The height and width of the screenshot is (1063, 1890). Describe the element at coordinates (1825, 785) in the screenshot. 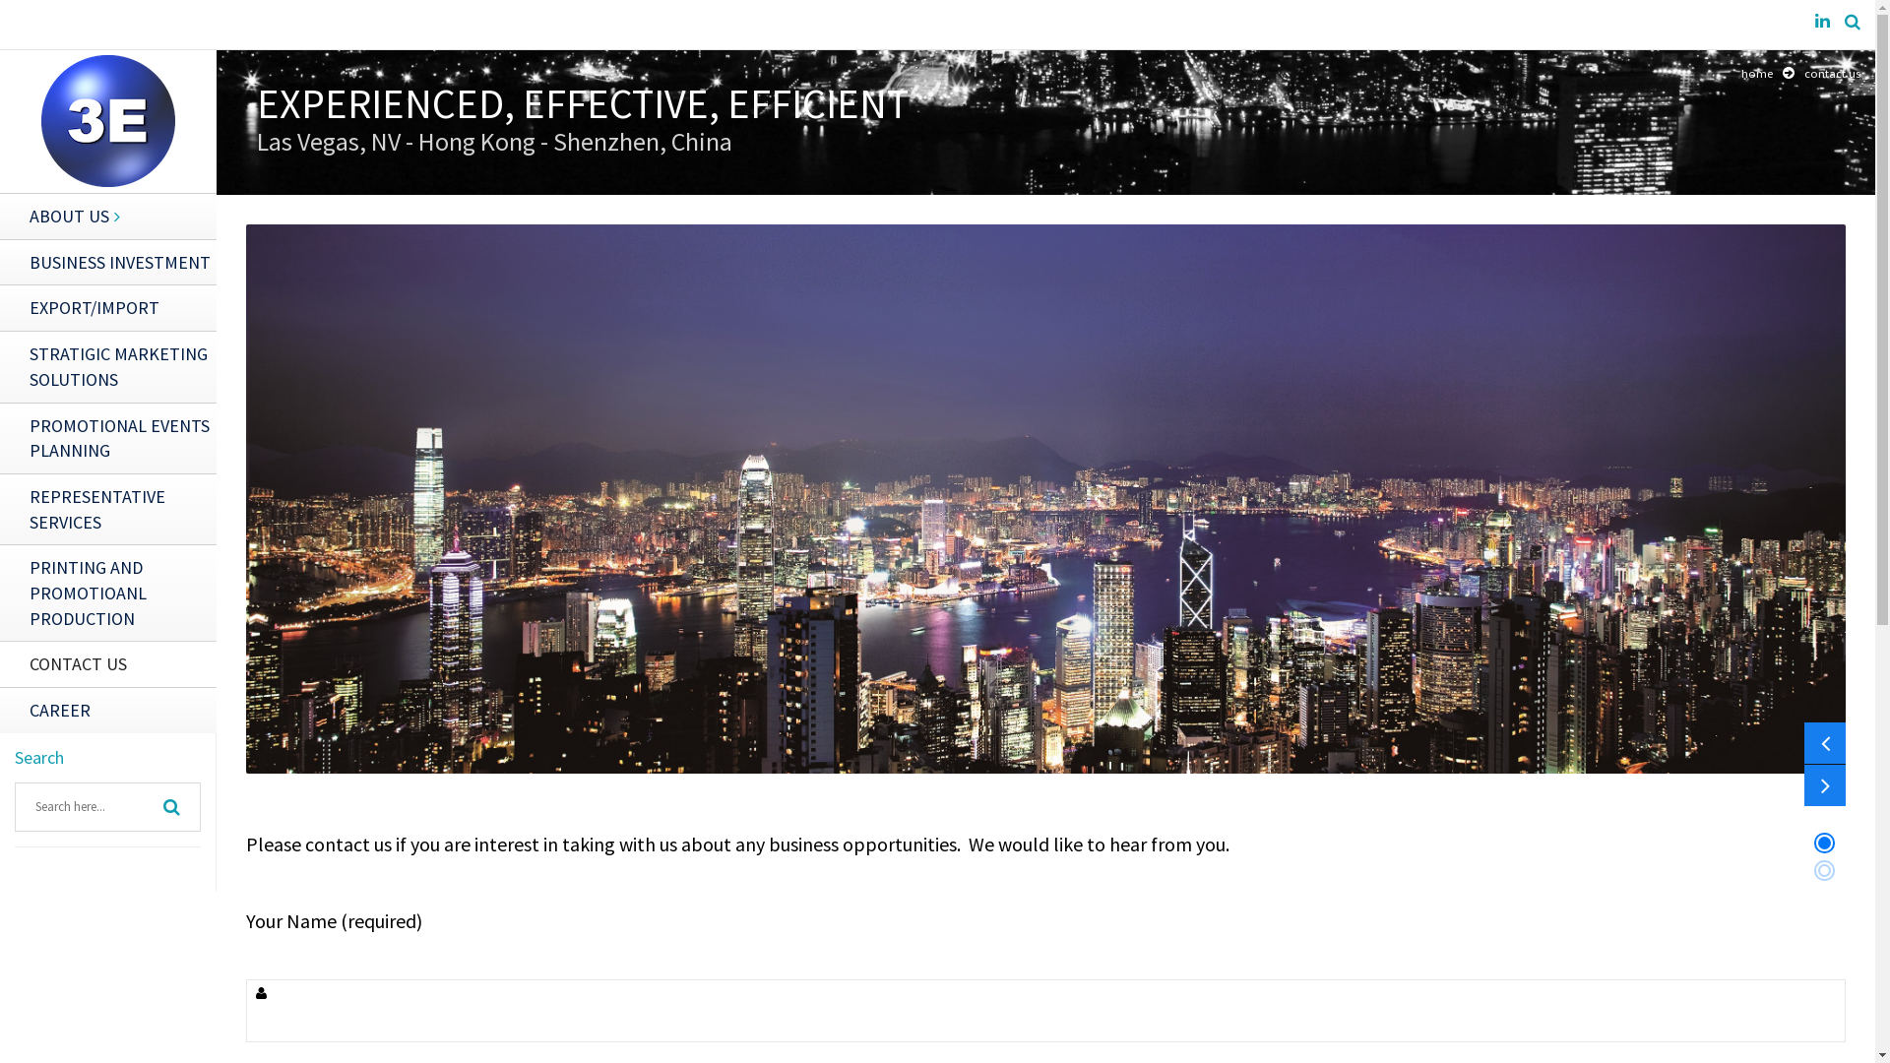

I see `Next` at that location.